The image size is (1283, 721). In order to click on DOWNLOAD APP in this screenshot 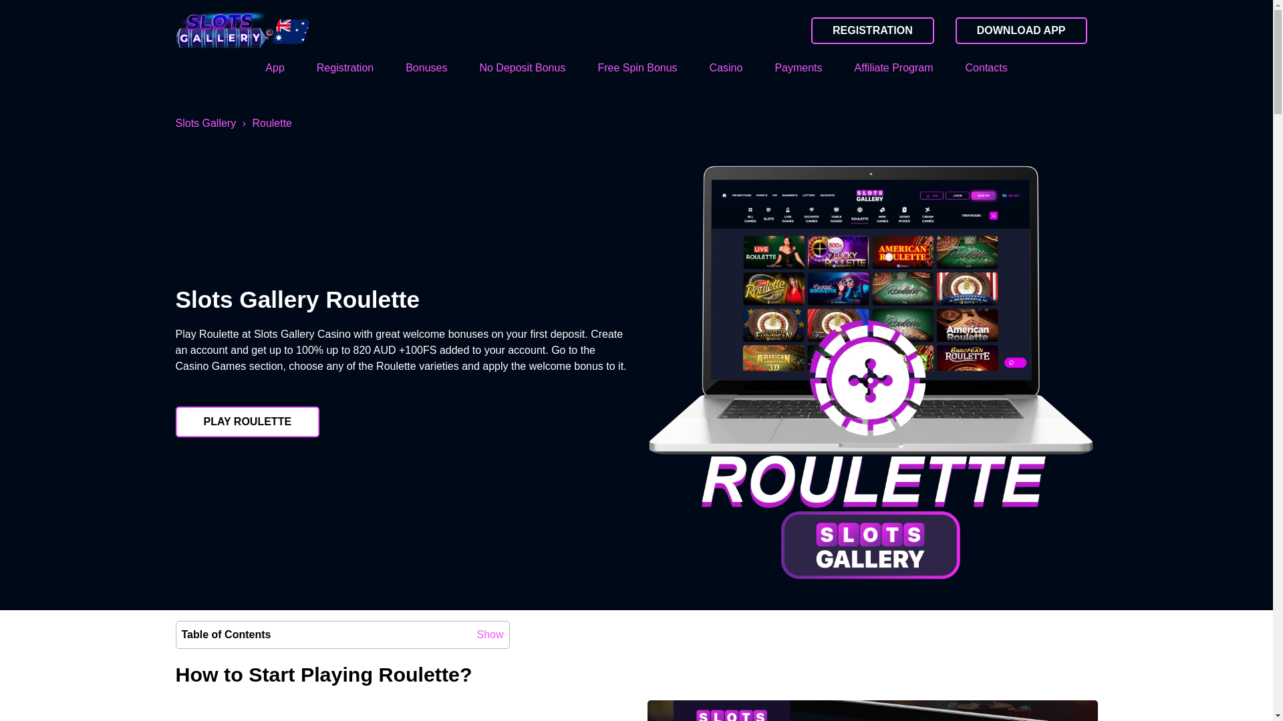, I will do `click(1021, 30)`.